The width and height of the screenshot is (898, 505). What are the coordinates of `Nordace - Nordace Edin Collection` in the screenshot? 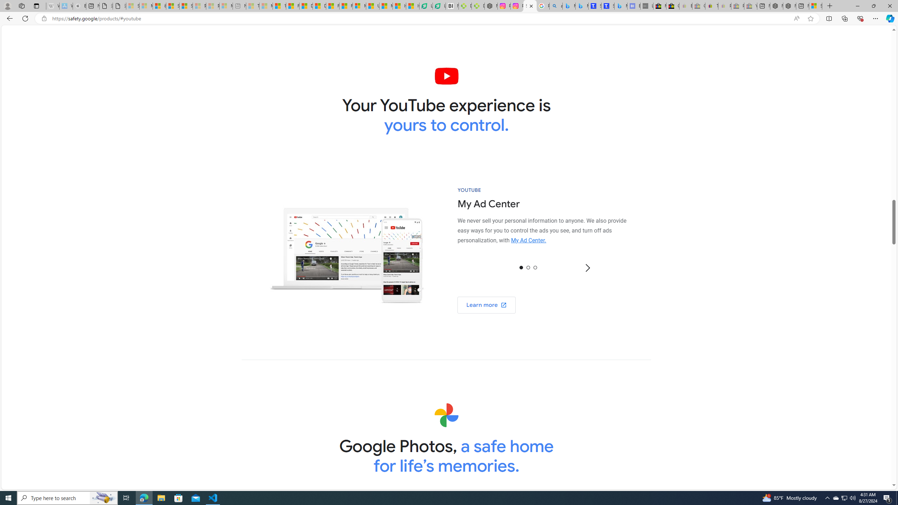 It's located at (490, 6).